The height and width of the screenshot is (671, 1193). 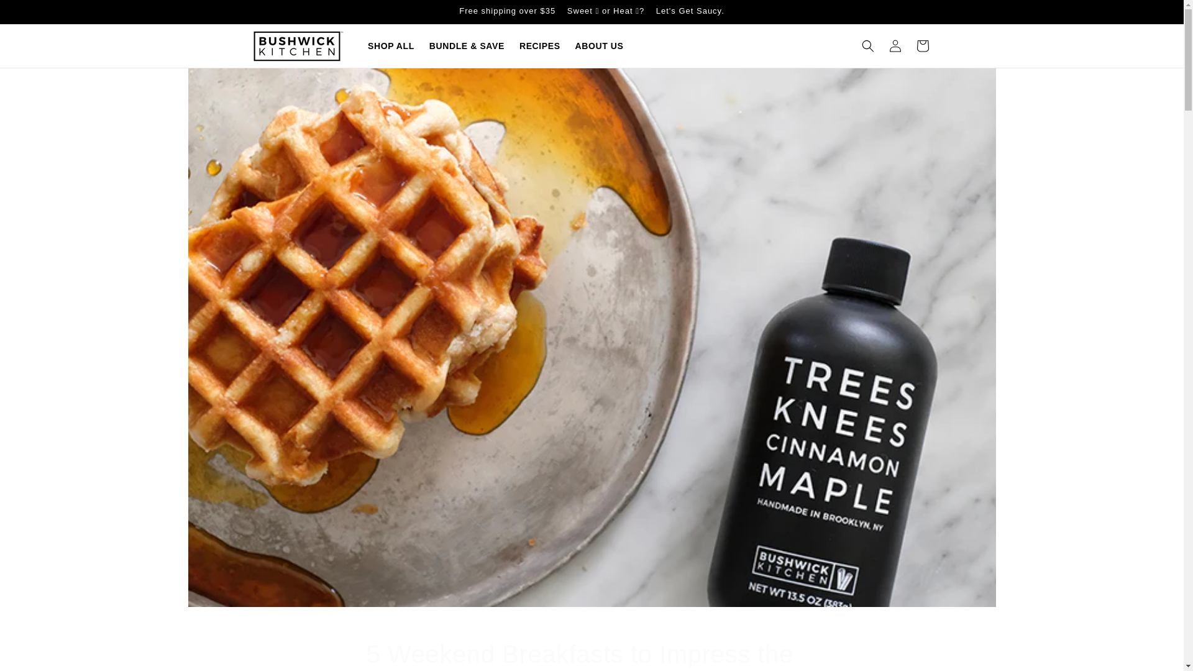 I want to click on RECIPES, so click(x=539, y=46).